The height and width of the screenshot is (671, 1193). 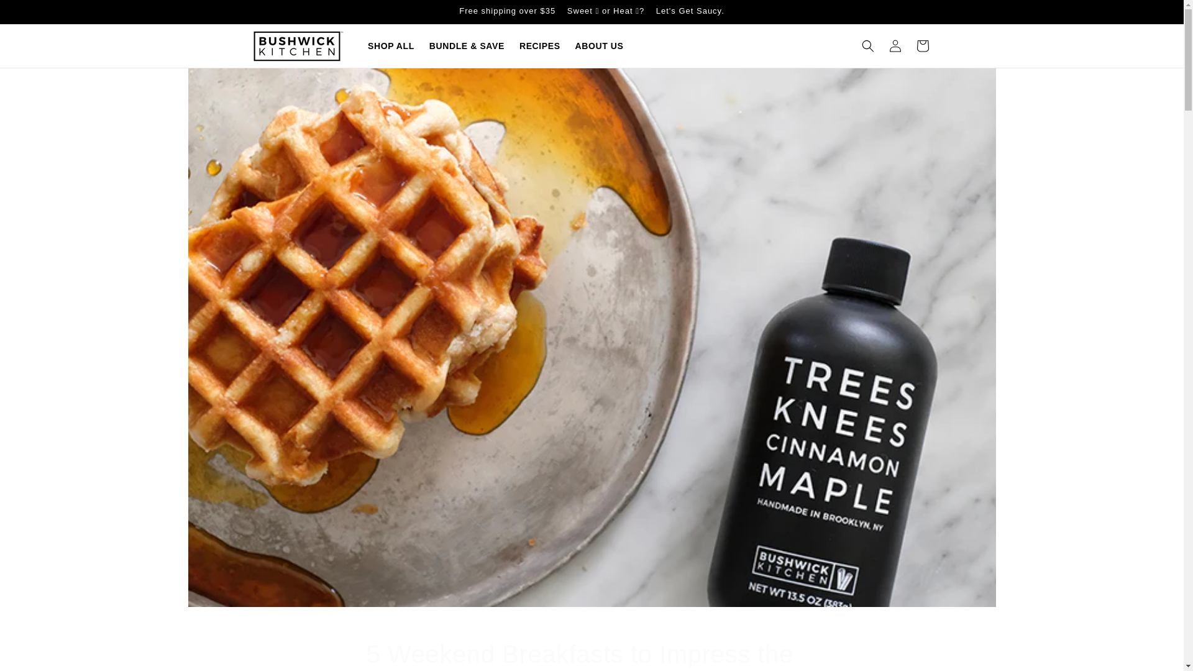 I want to click on RECIPES, so click(x=539, y=46).